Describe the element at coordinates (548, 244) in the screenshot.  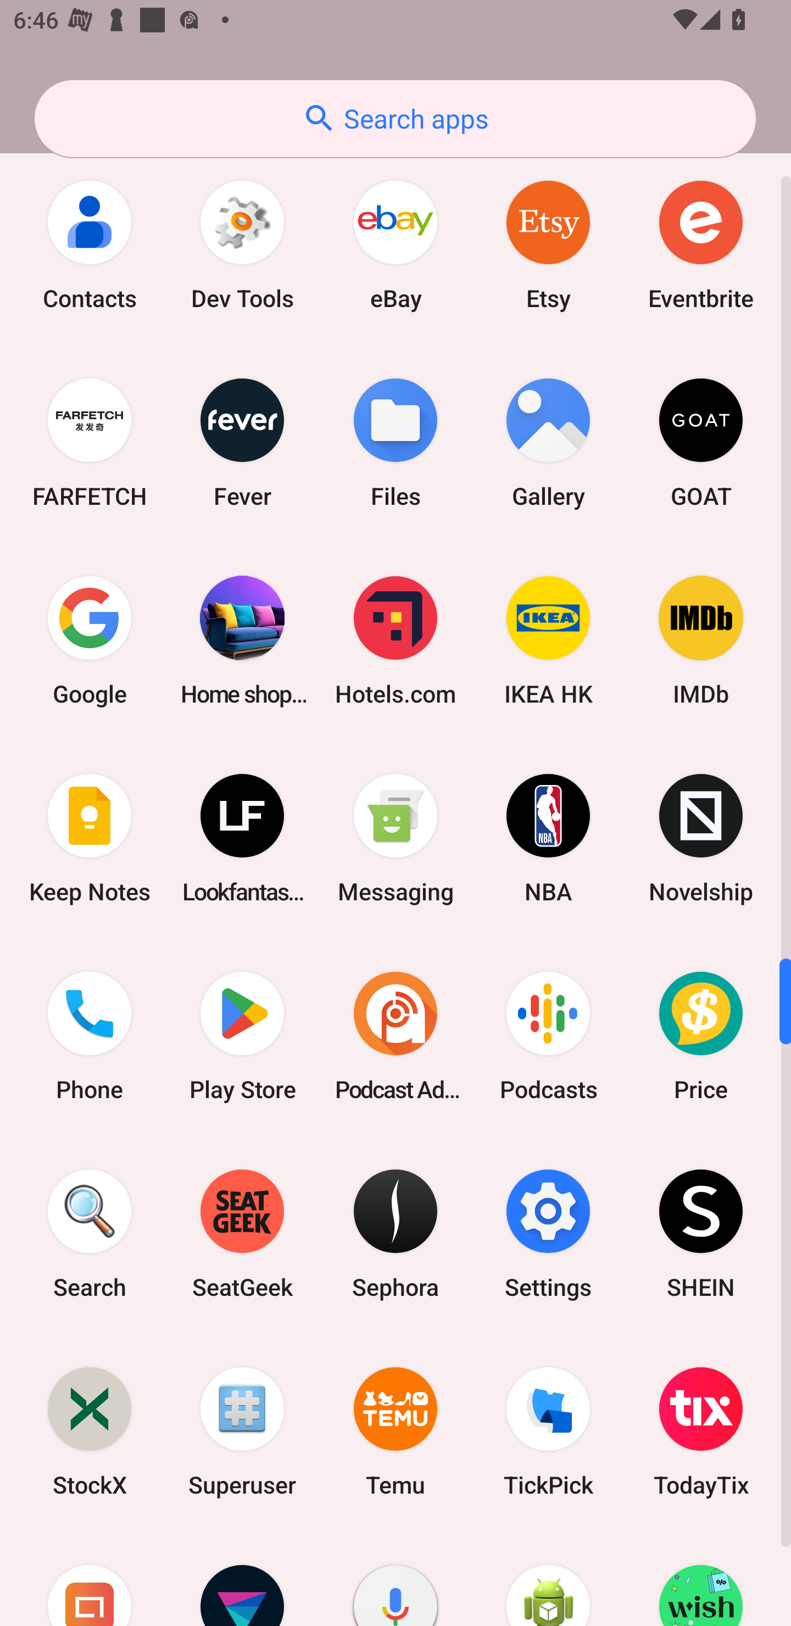
I see `Etsy` at that location.